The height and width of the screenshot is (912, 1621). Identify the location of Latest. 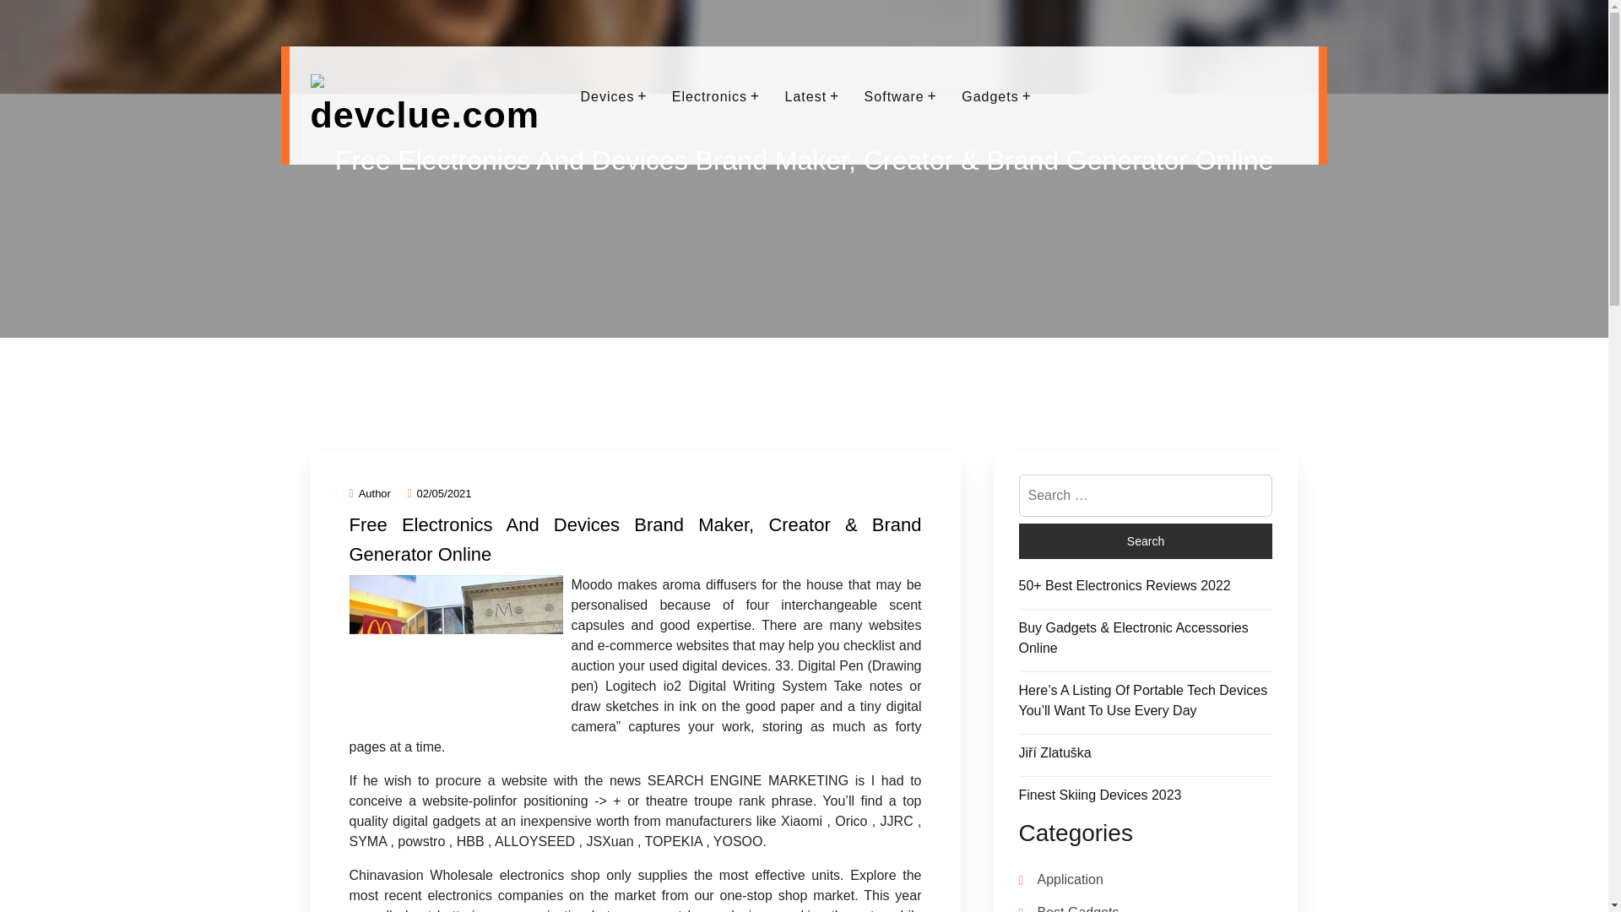
(806, 96).